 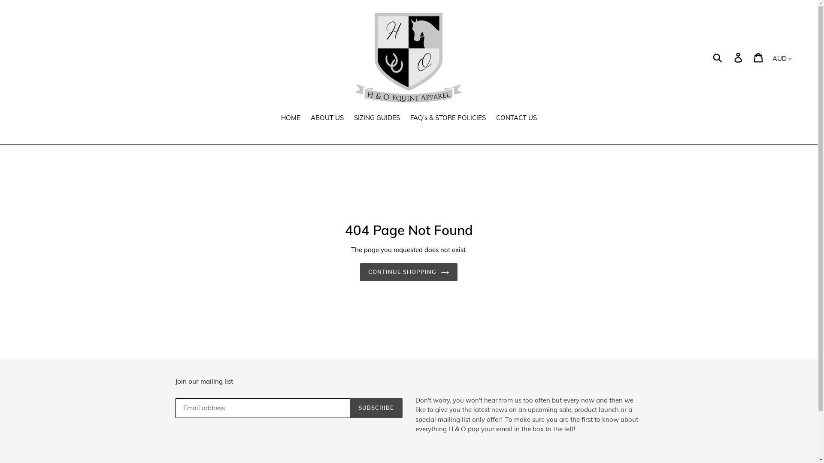 I want to click on ABOUT US, so click(x=327, y=119).